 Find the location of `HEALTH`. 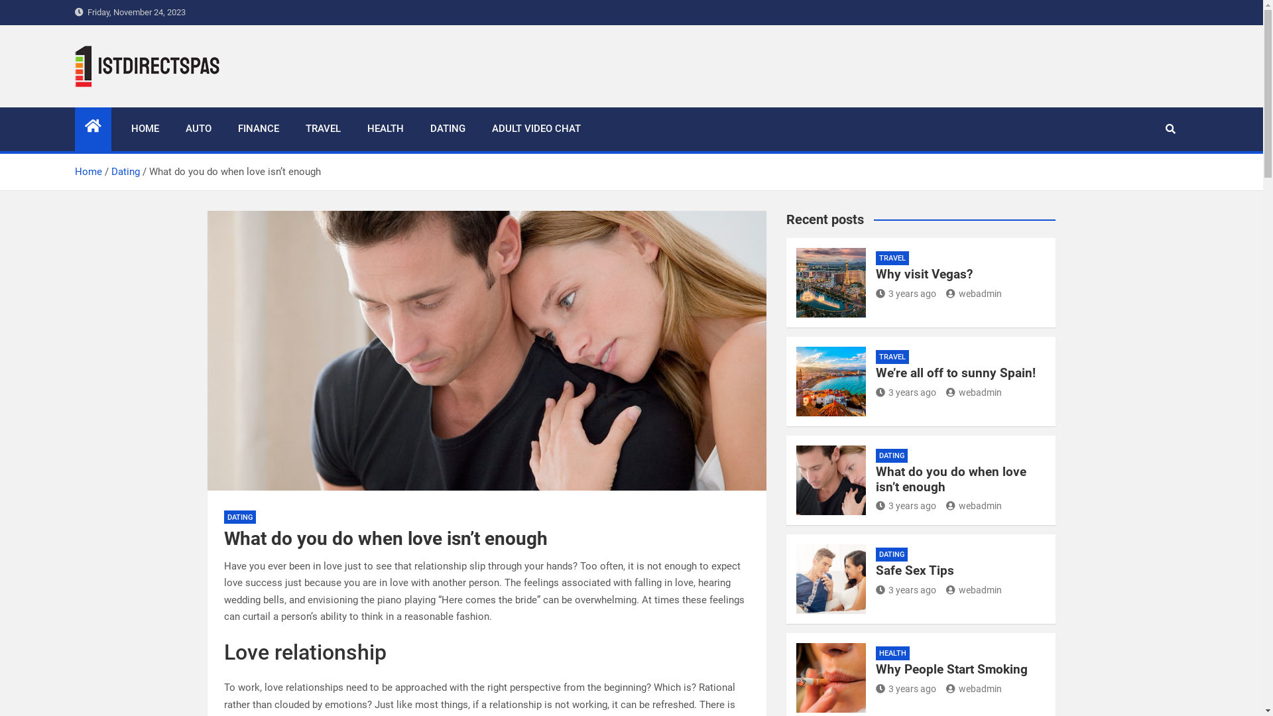

HEALTH is located at coordinates (892, 654).